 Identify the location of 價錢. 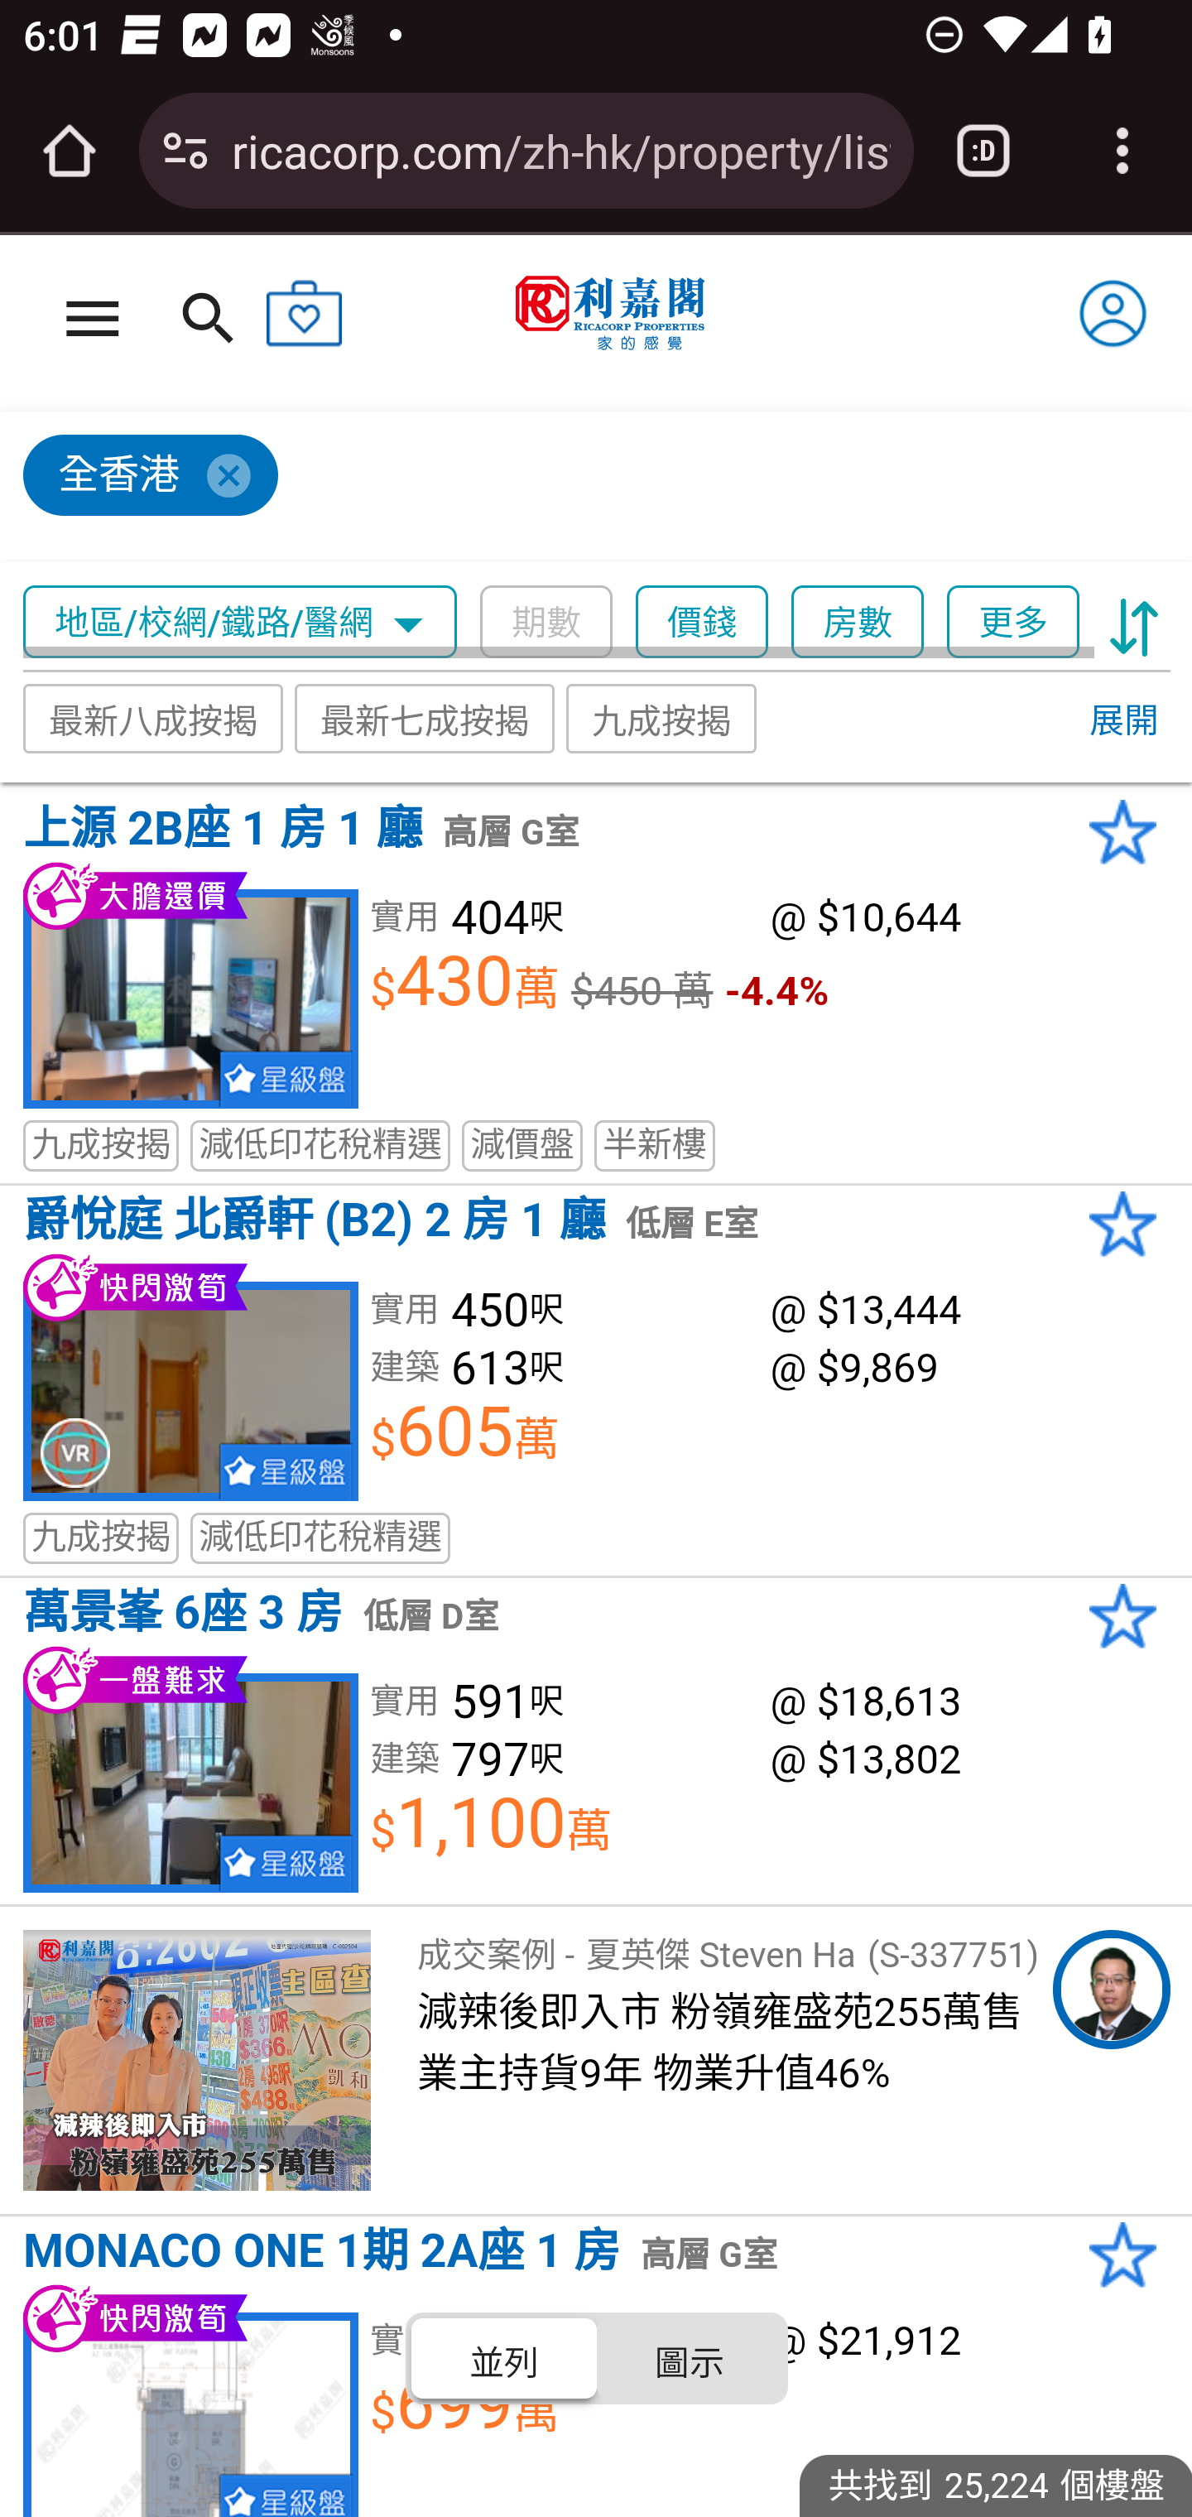
(702, 623).